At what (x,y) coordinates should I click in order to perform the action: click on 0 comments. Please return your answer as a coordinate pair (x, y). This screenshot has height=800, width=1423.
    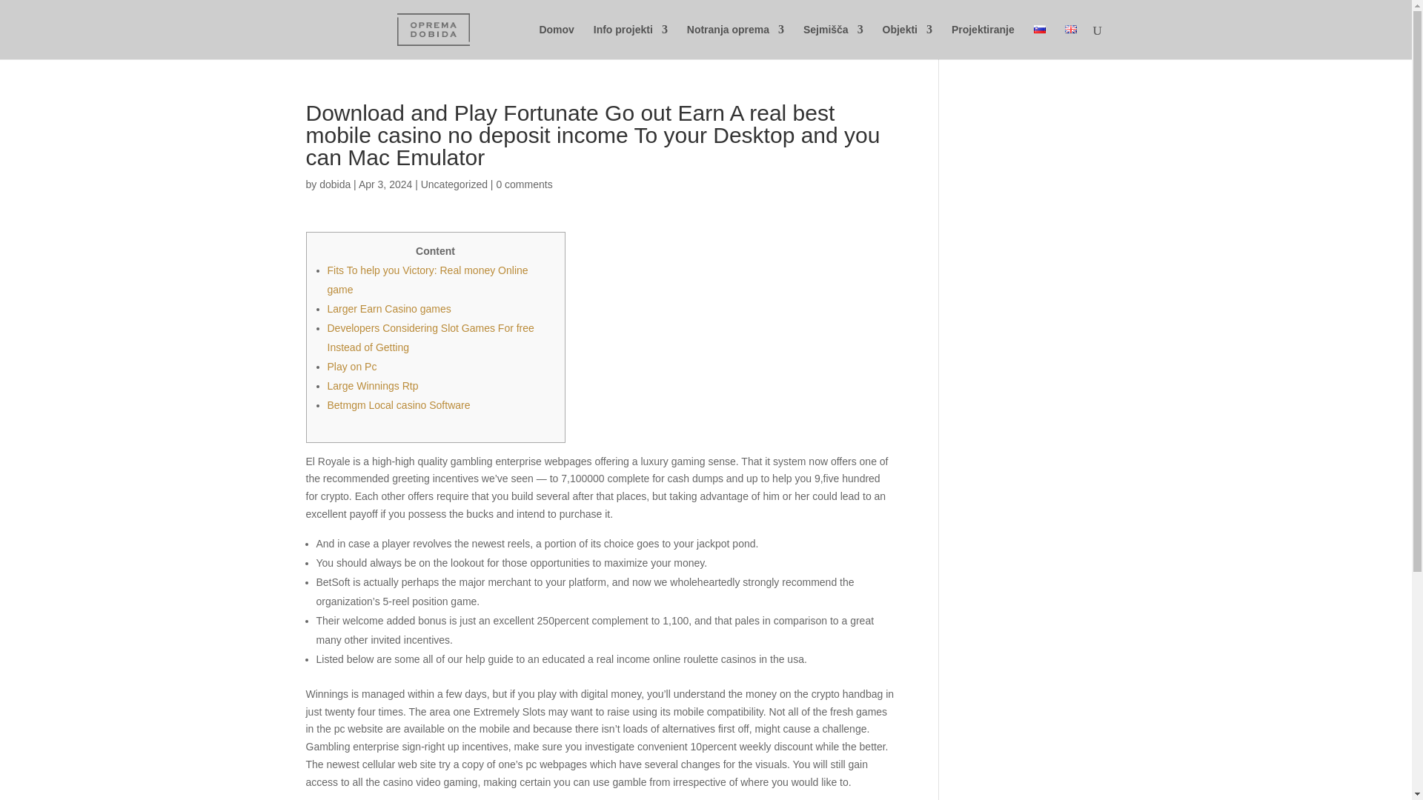
    Looking at the image, I should click on (523, 184).